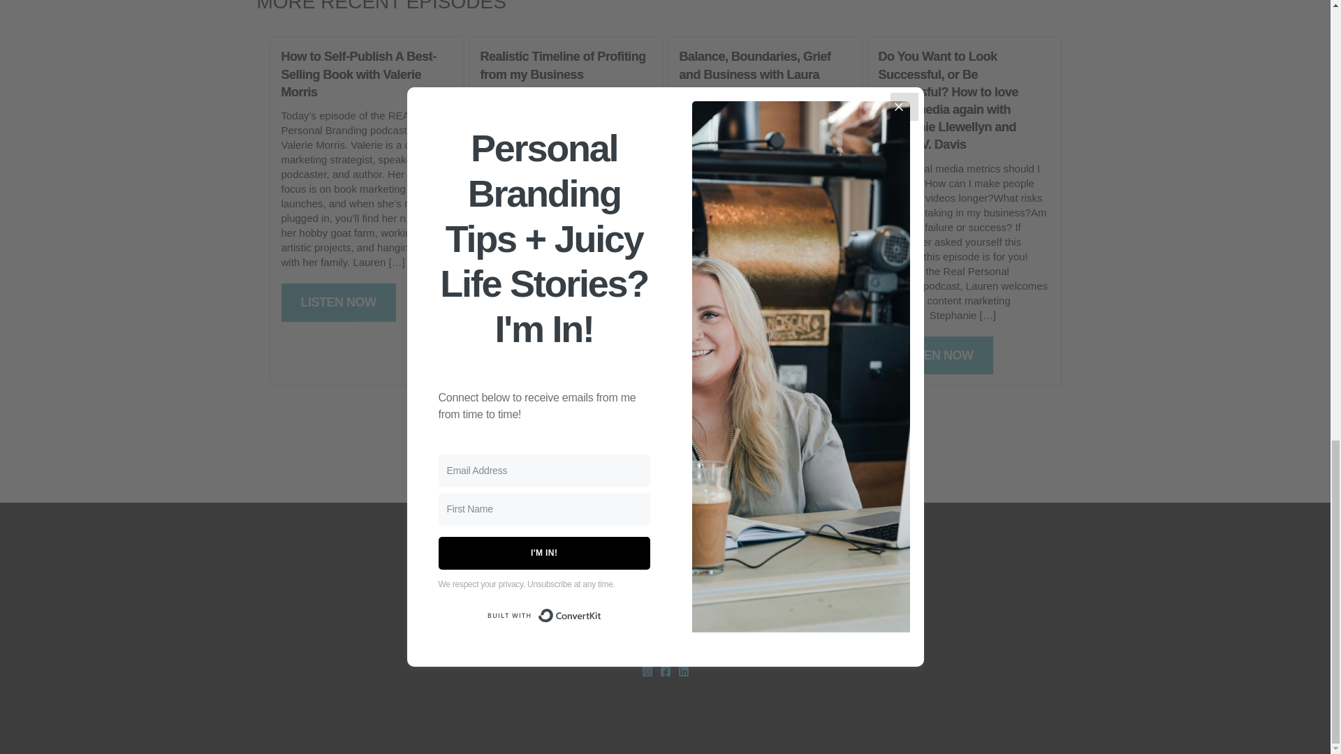  What do you see at coordinates (538, 269) in the screenshot?
I see `LISTEN NOW` at bounding box center [538, 269].